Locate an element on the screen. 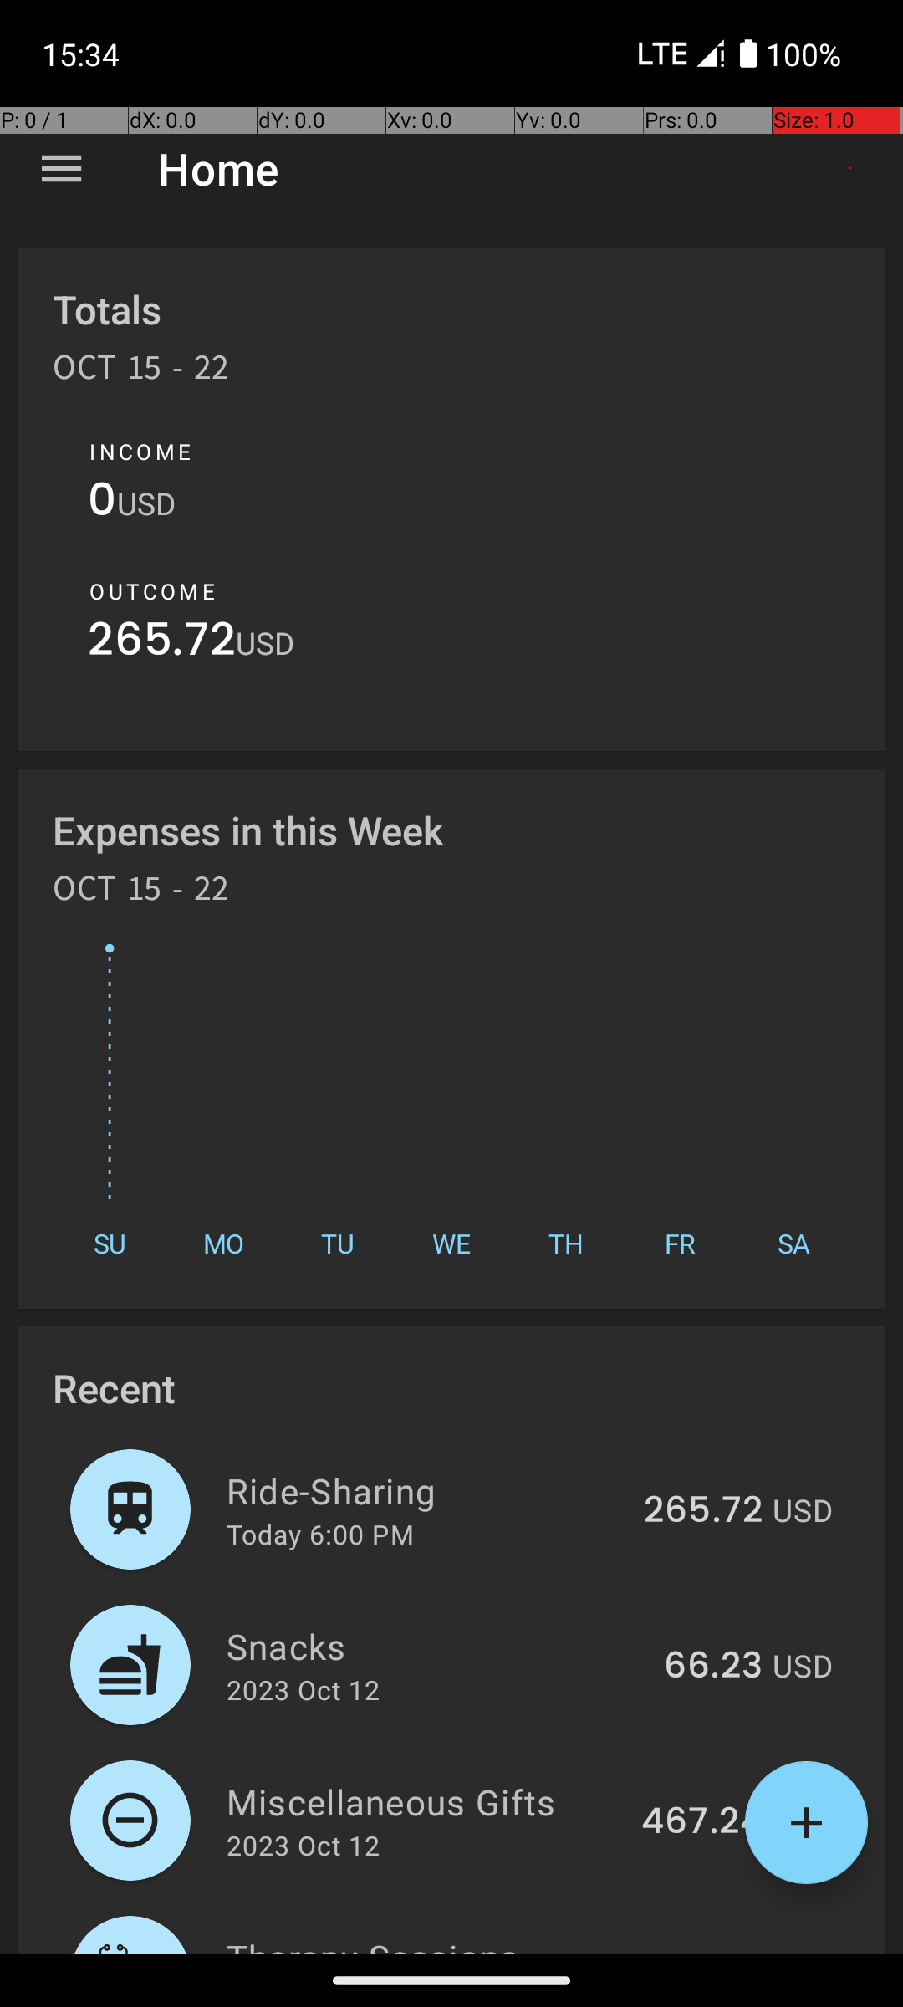  Therapy Sessions is located at coordinates (435, 1943).